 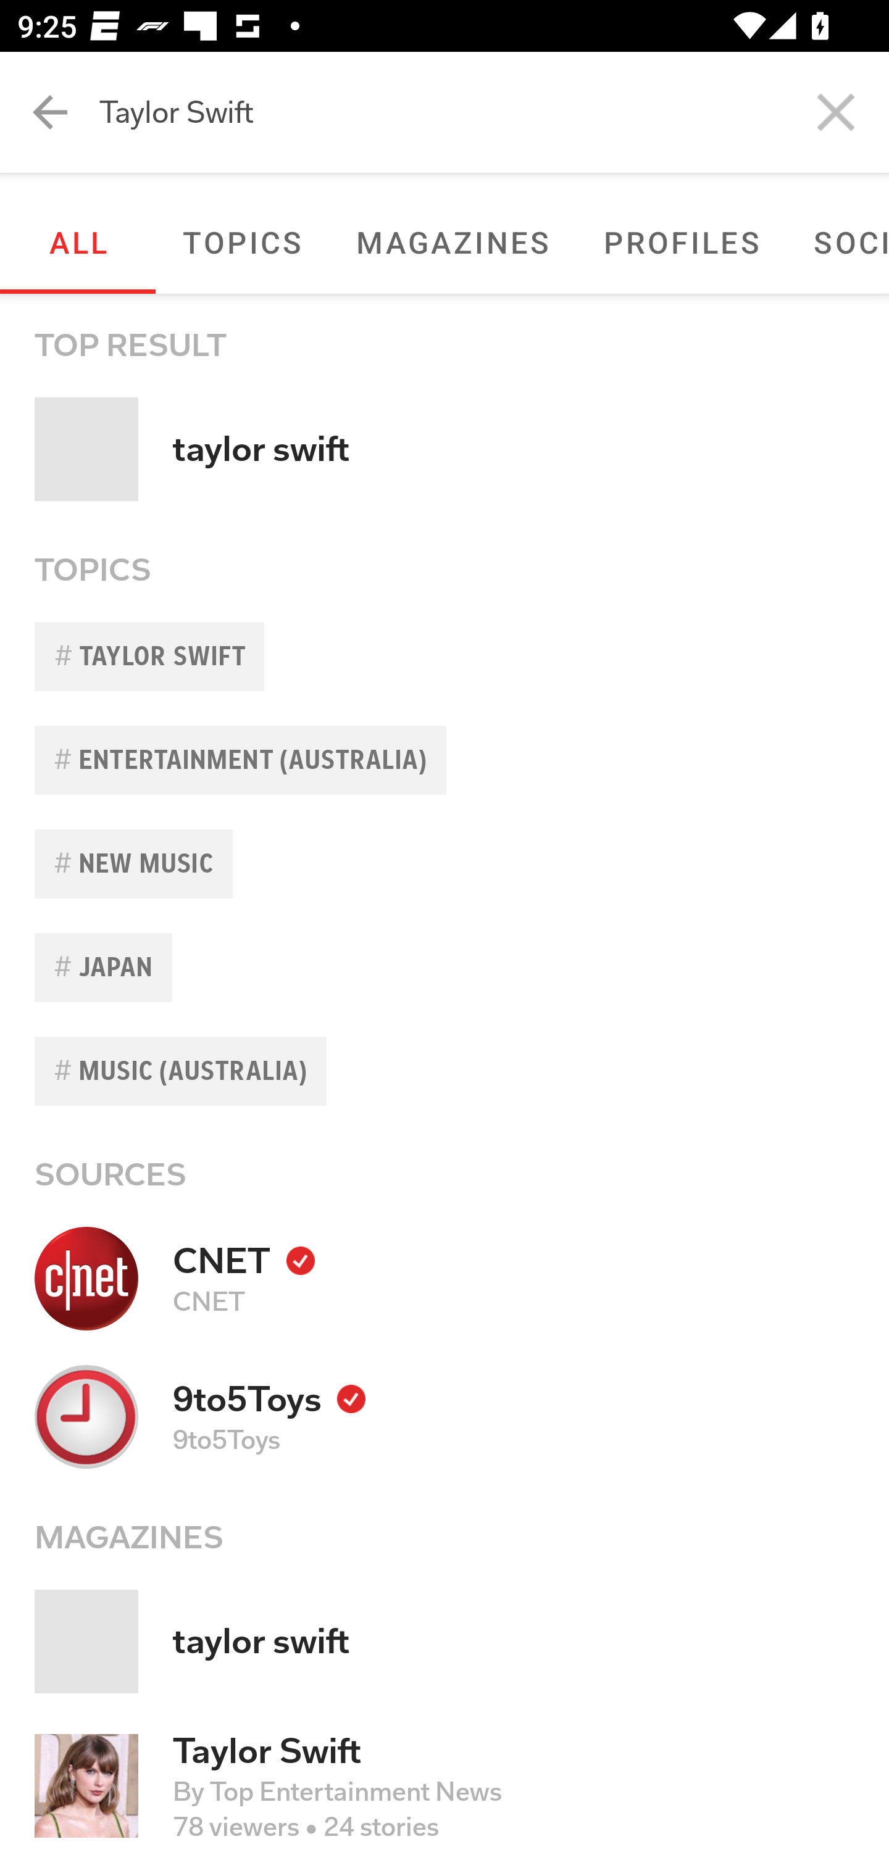 What do you see at coordinates (453, 242) in the screenshot?
I see `MAGAZINES` at bounding box center [453, 242].